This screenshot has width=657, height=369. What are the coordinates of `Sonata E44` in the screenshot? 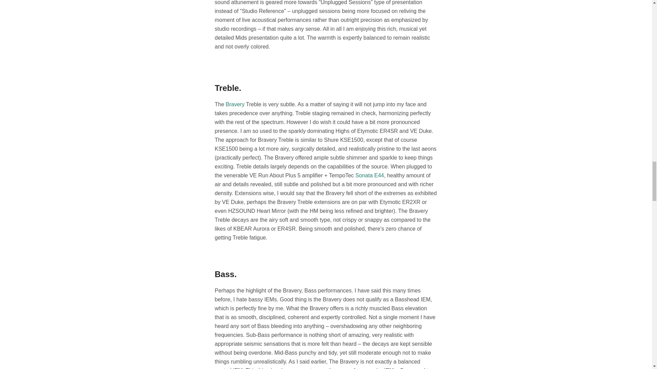 It's located at (370, 175).